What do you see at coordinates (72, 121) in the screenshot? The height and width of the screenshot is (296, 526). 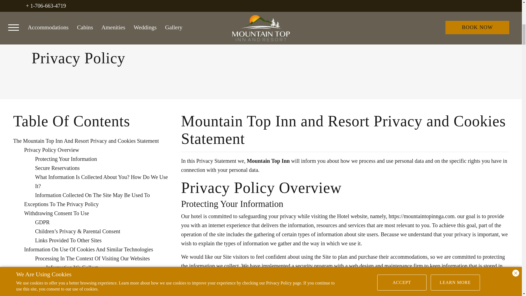 I see `Table Of Contents` at bounding box center [72, 121].